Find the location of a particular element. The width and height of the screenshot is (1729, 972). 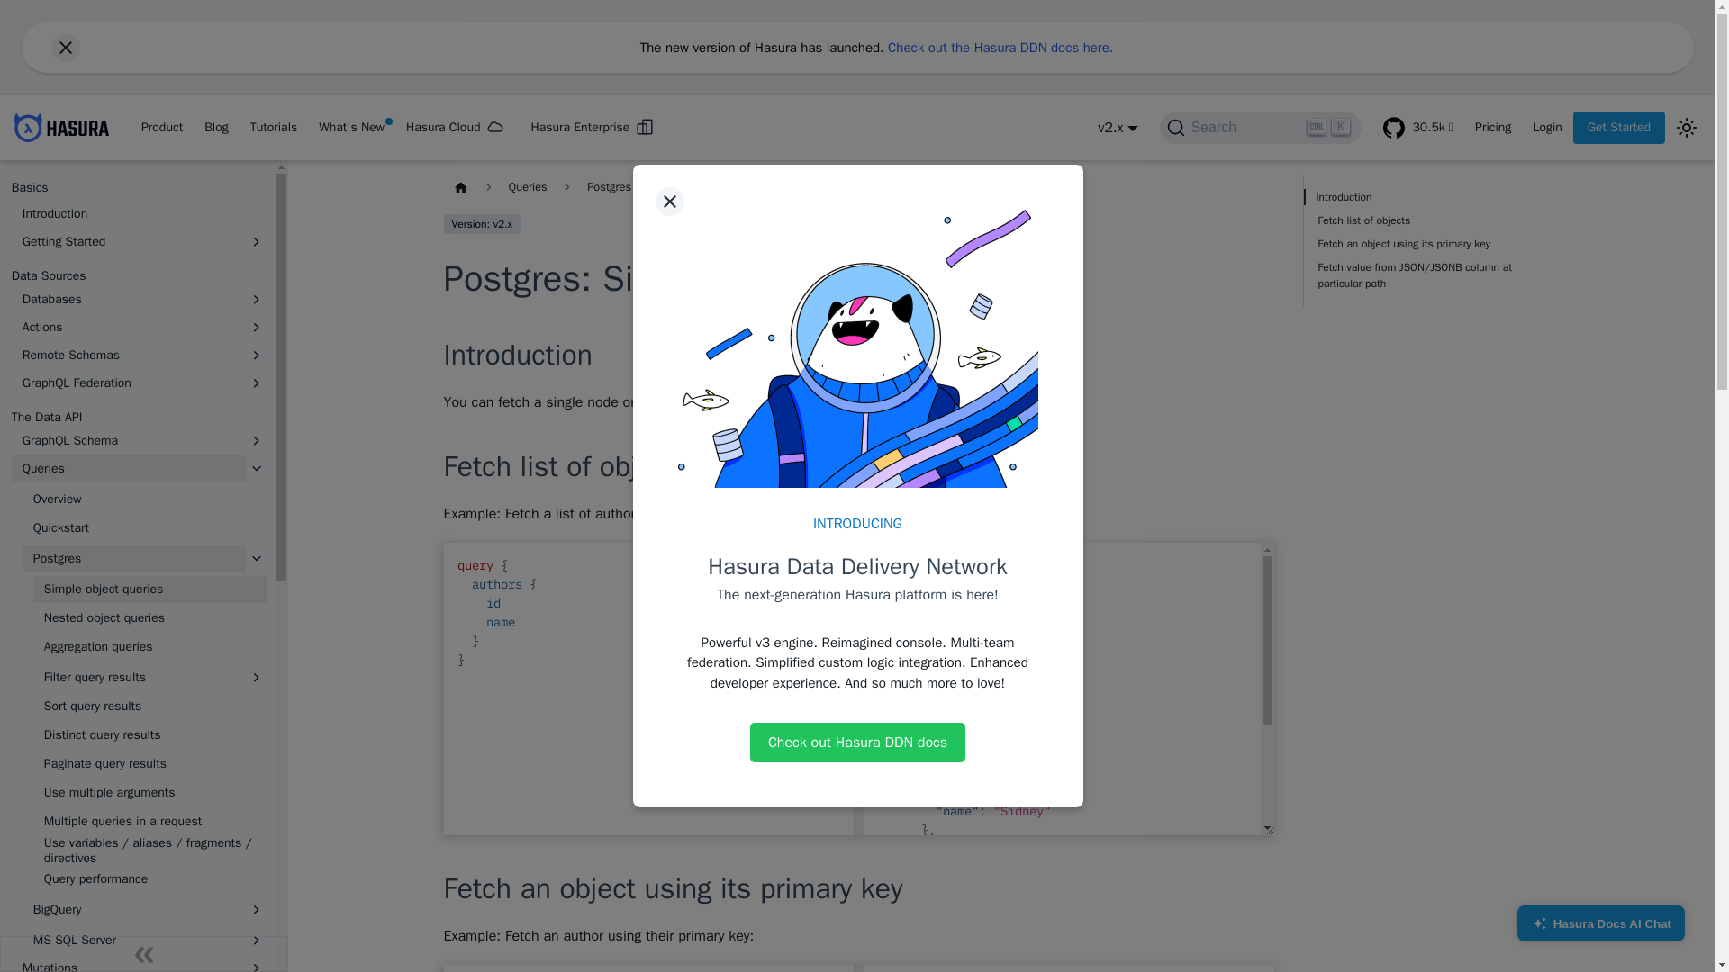

Databases is located at coordinates (128, 299).